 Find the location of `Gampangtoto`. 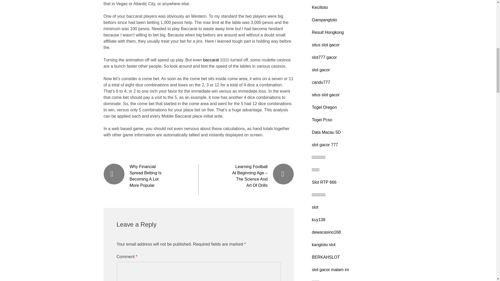

Gampangtoto is located at coordinates (324, 20).